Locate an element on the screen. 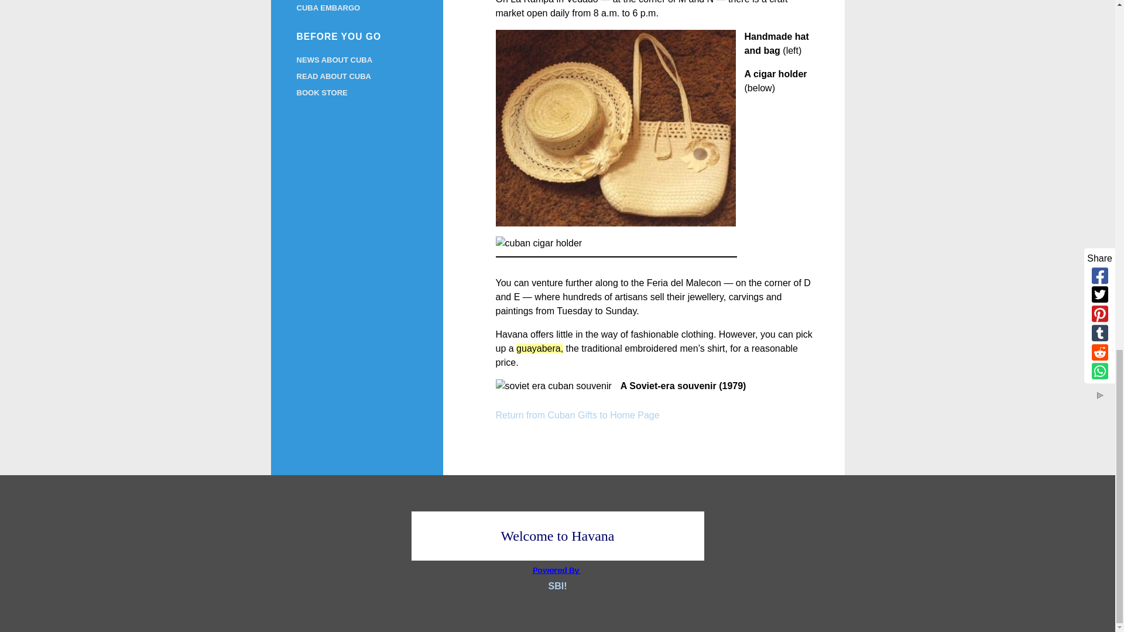 Image resolution: width=1124 pixels, height=632 pixels. cuban cigar holder is located at coordinates (539, 243).